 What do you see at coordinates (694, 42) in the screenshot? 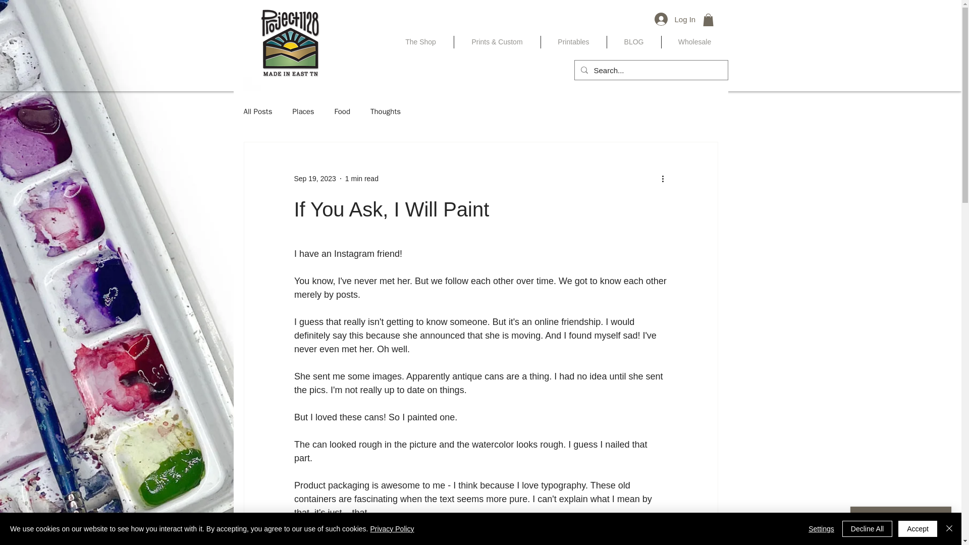
I see `Wholesale` at bounding box center [694, 42].